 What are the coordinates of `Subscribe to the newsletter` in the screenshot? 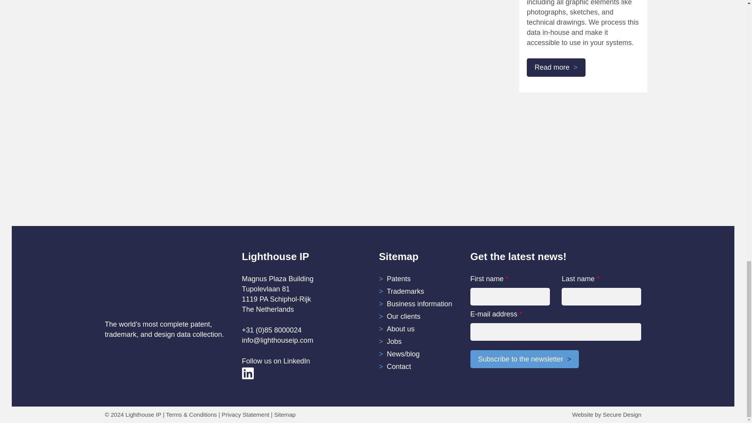 It's located at (525, 359).